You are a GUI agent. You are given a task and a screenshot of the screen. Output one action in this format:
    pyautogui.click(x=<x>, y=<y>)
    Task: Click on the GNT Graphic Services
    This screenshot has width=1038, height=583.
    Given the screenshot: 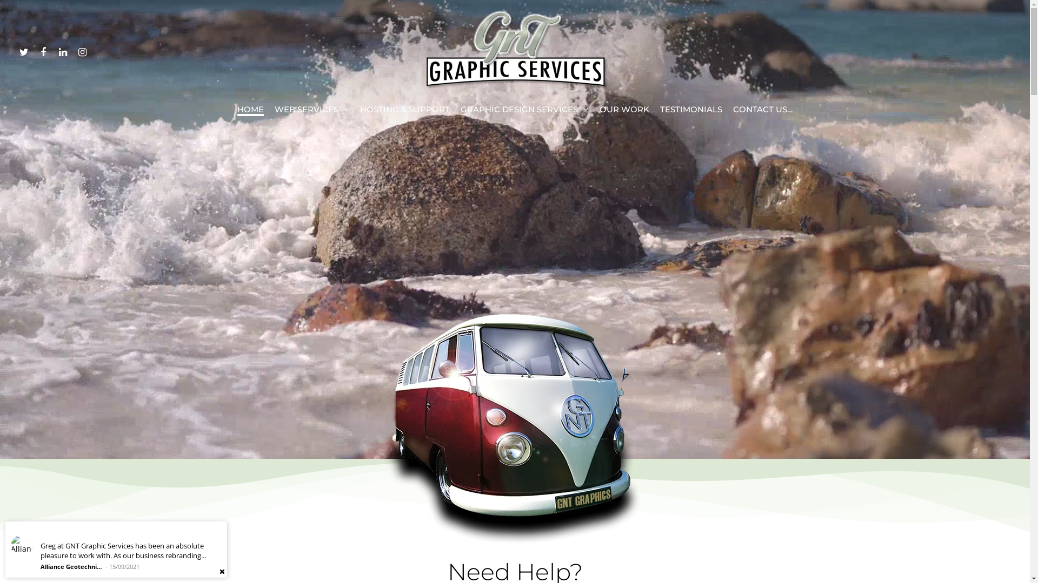 What is the action you would take?
    pyautogui.click(x=808, y=535)
    